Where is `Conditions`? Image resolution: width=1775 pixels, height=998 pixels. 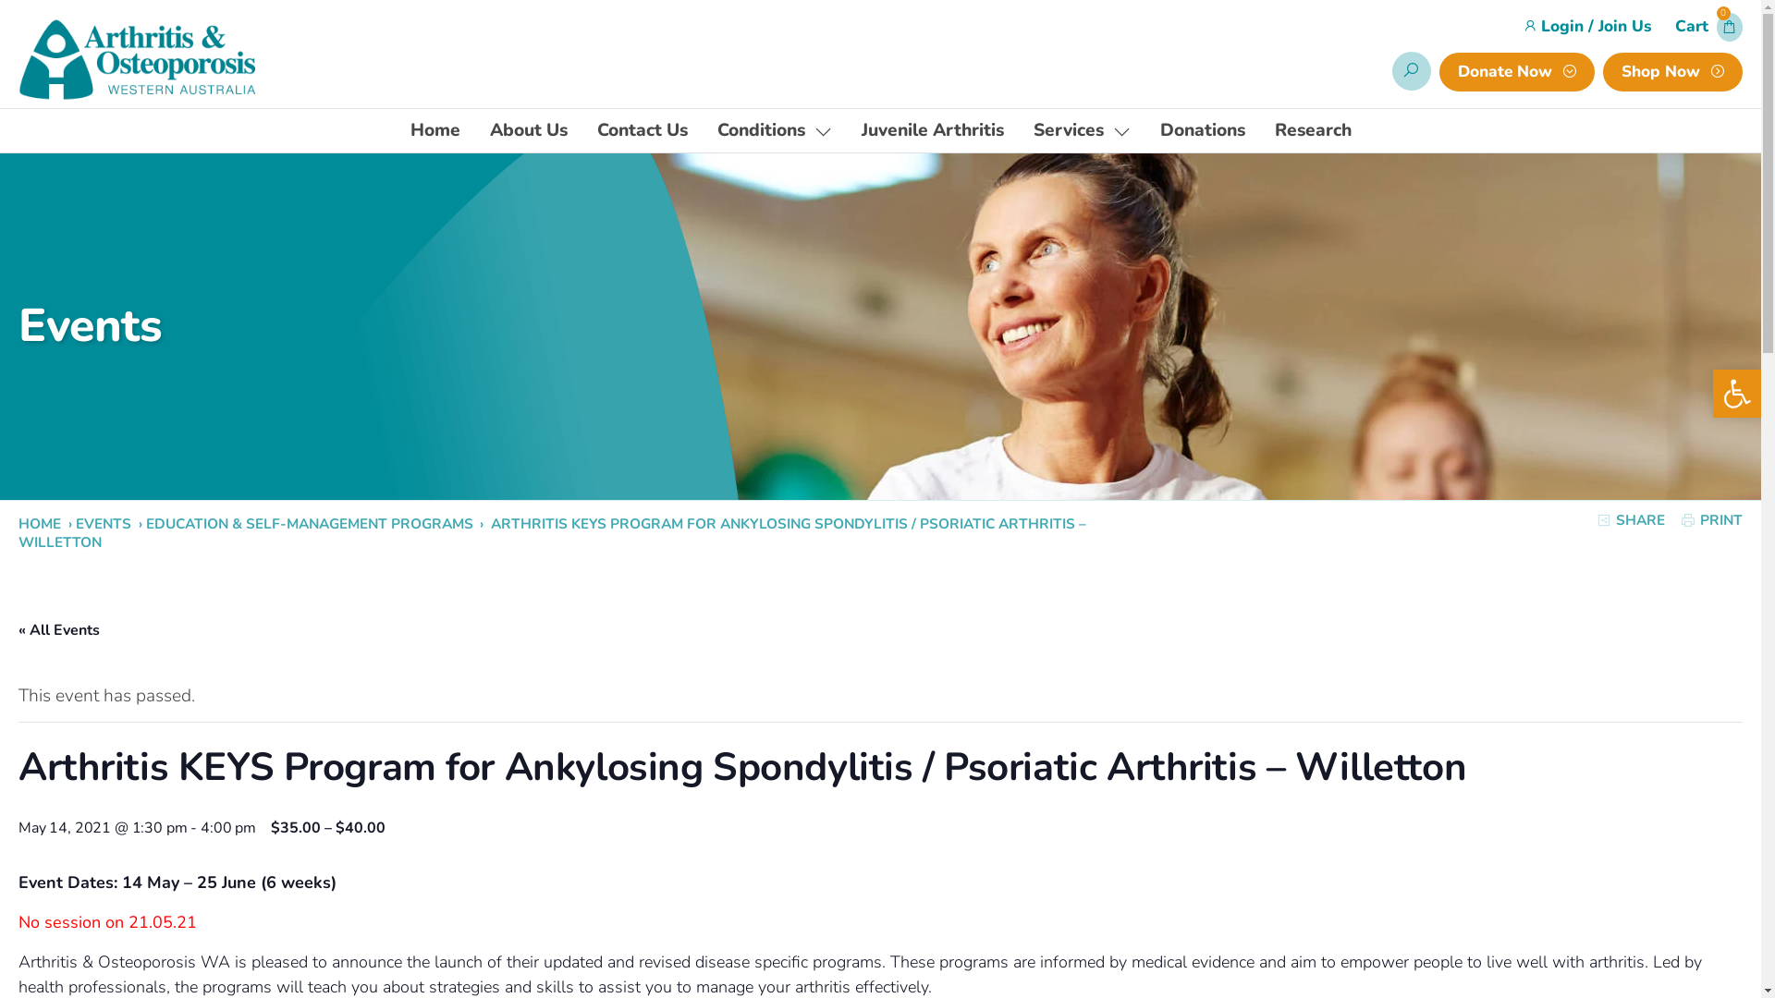 Conditions is located at coordinates (775, 131).